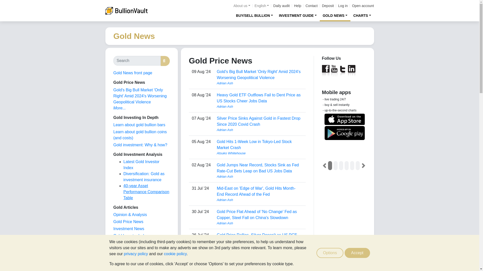 The image size is (483, 271). What do you see at coordinates (311, 6) in the screenshot?
I see `Contact` at bounding box center [311, 6].